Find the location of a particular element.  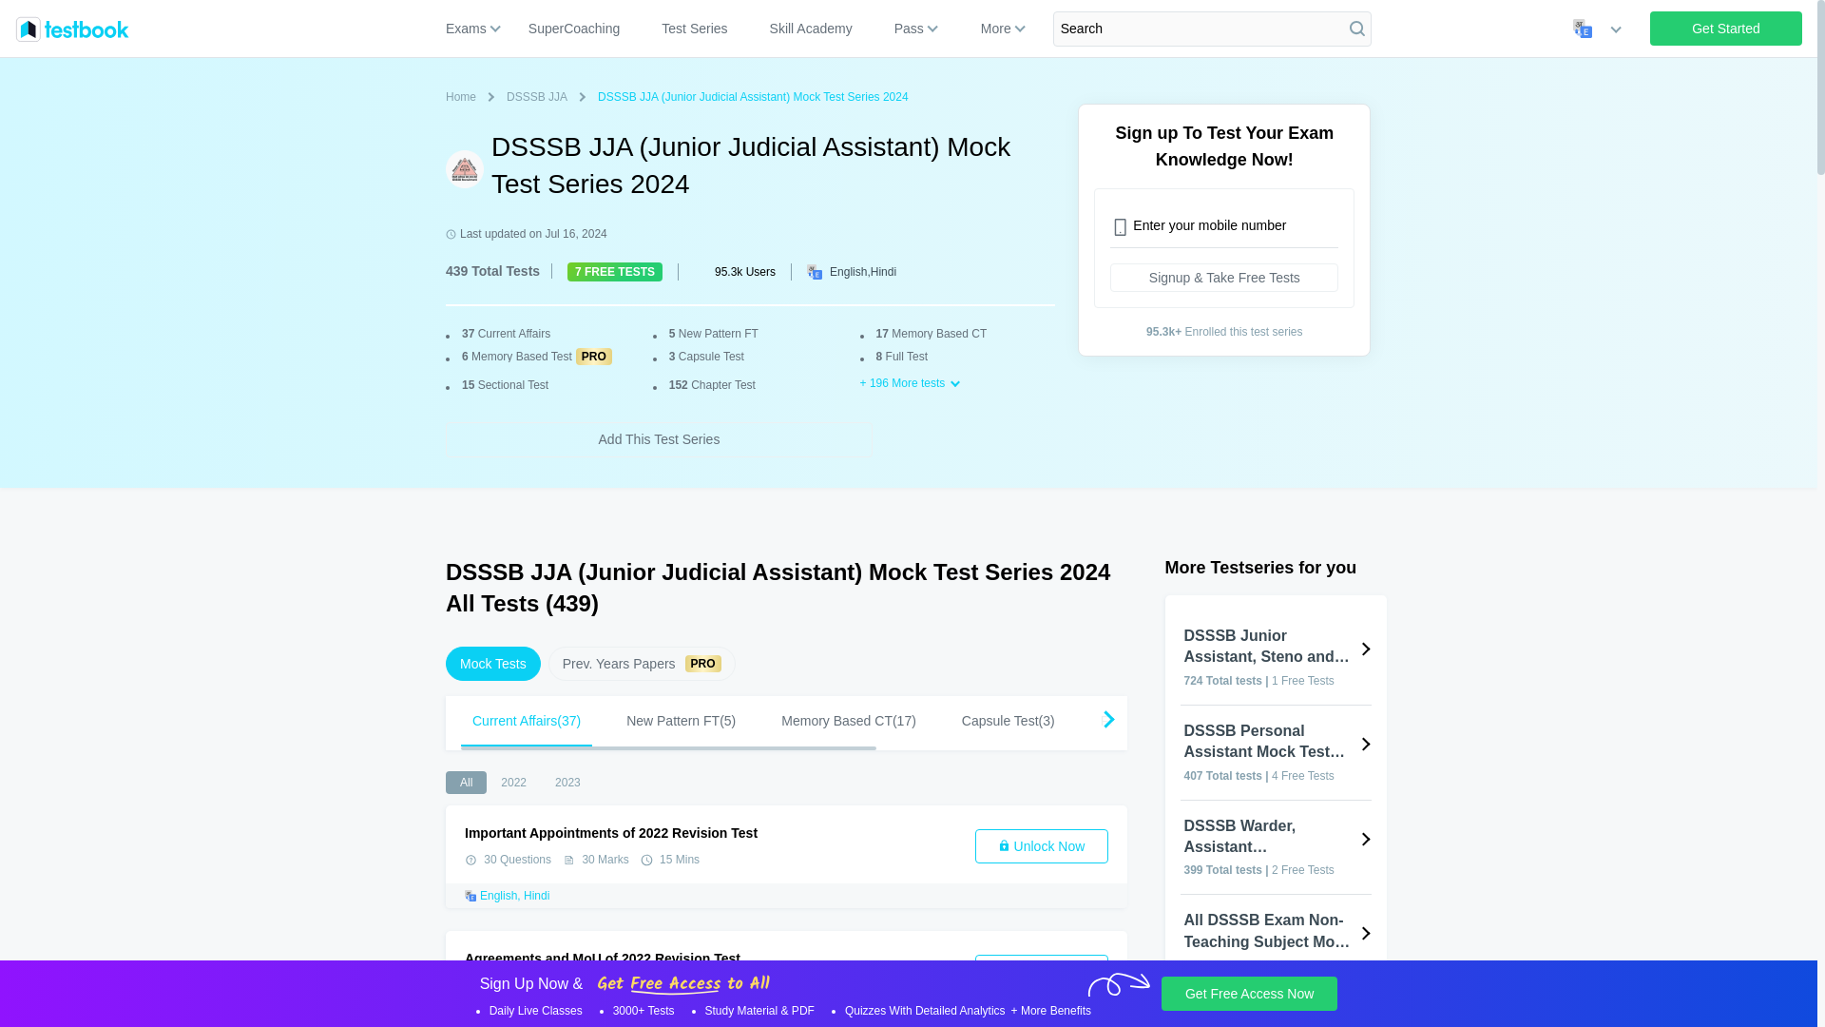

Skill Academy is located at coordinates (694, 29).